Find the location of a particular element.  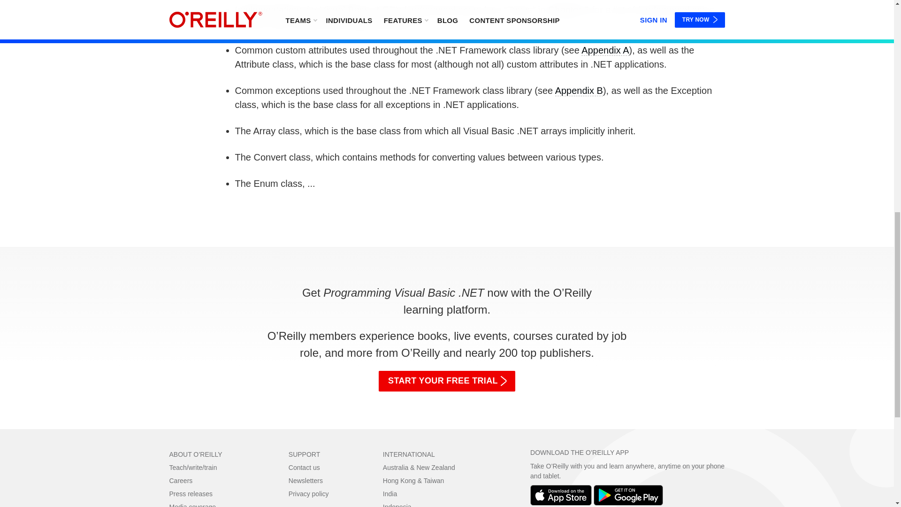

Media coverage is located at coordinates (192, 505).